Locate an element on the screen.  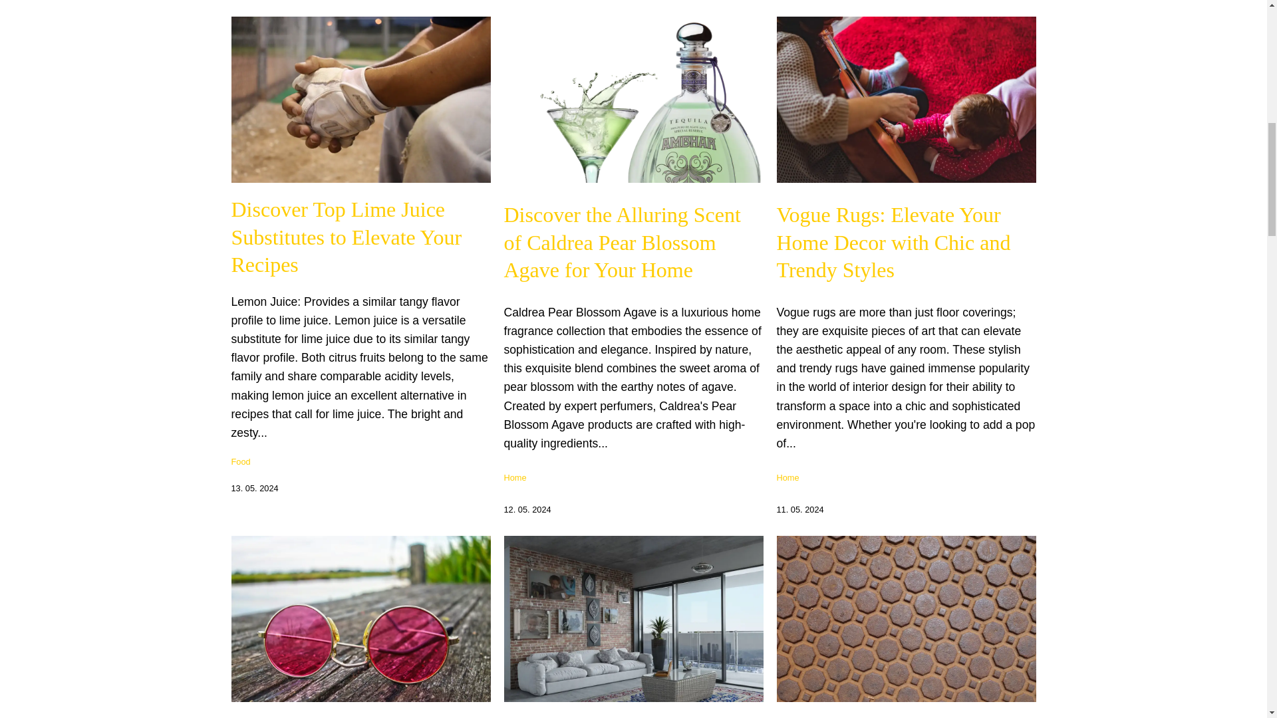
Home is located at coordinates (787, 477).